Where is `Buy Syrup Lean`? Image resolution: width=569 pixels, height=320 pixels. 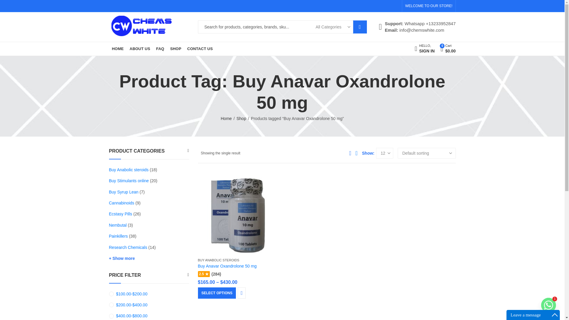
Buy Syrup Lean is located at coordinates (124, 192).